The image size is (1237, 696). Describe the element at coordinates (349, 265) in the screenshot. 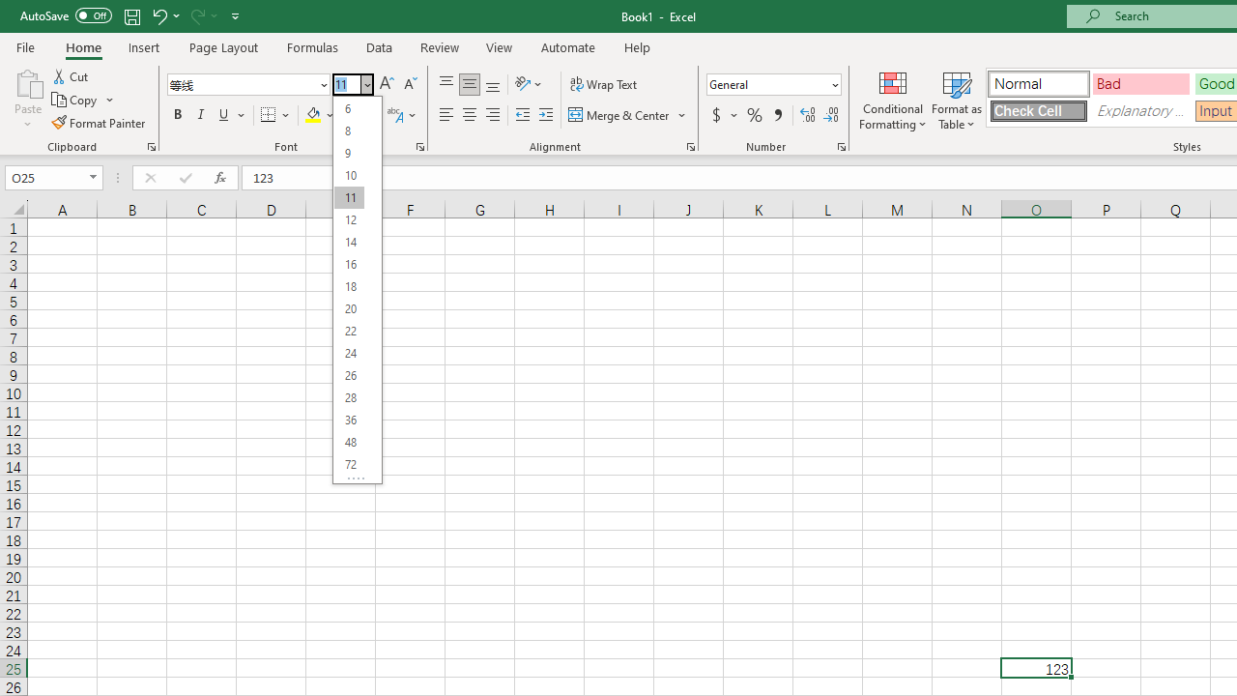

I see `16` at that location.